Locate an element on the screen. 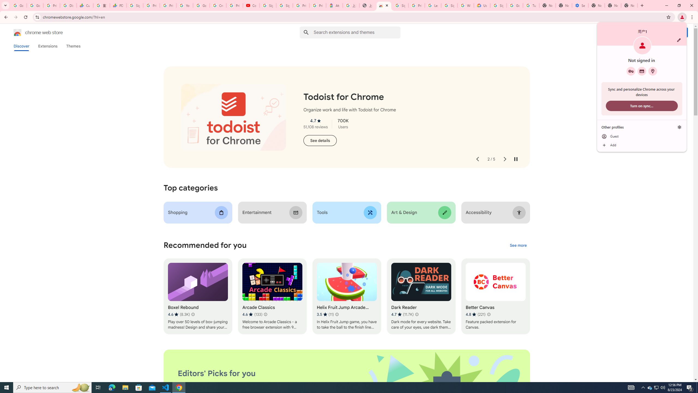  Shopping is located at coordinates (198, 212).